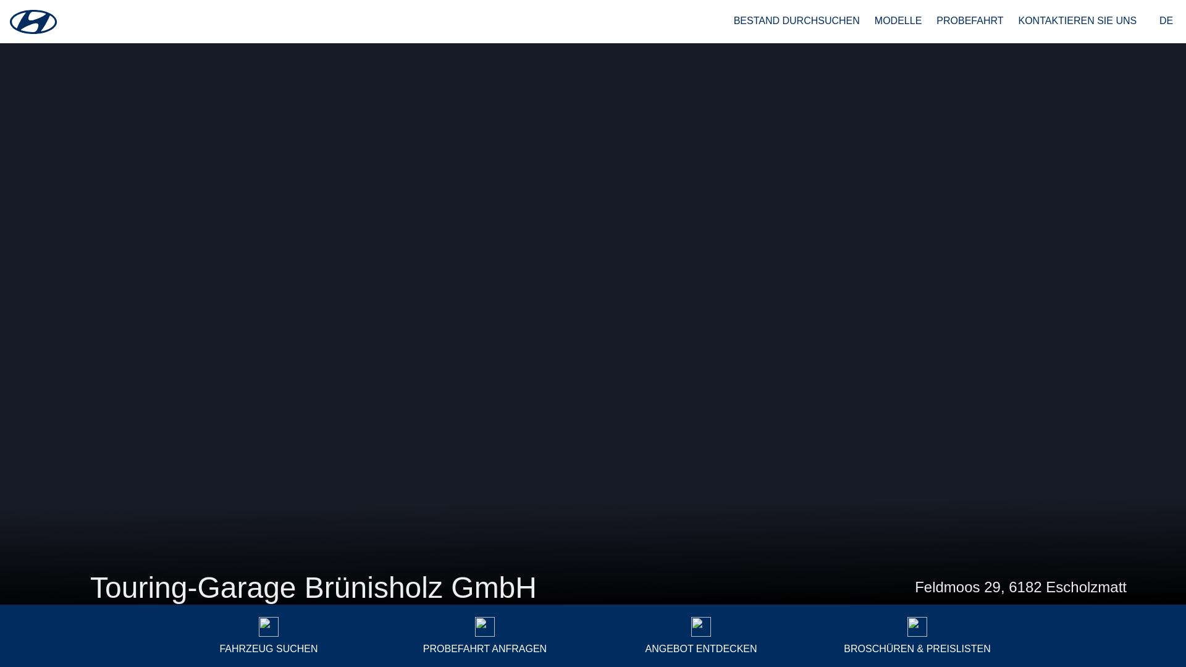  I want to click on PROBEFAHRT, so click(970, 21).